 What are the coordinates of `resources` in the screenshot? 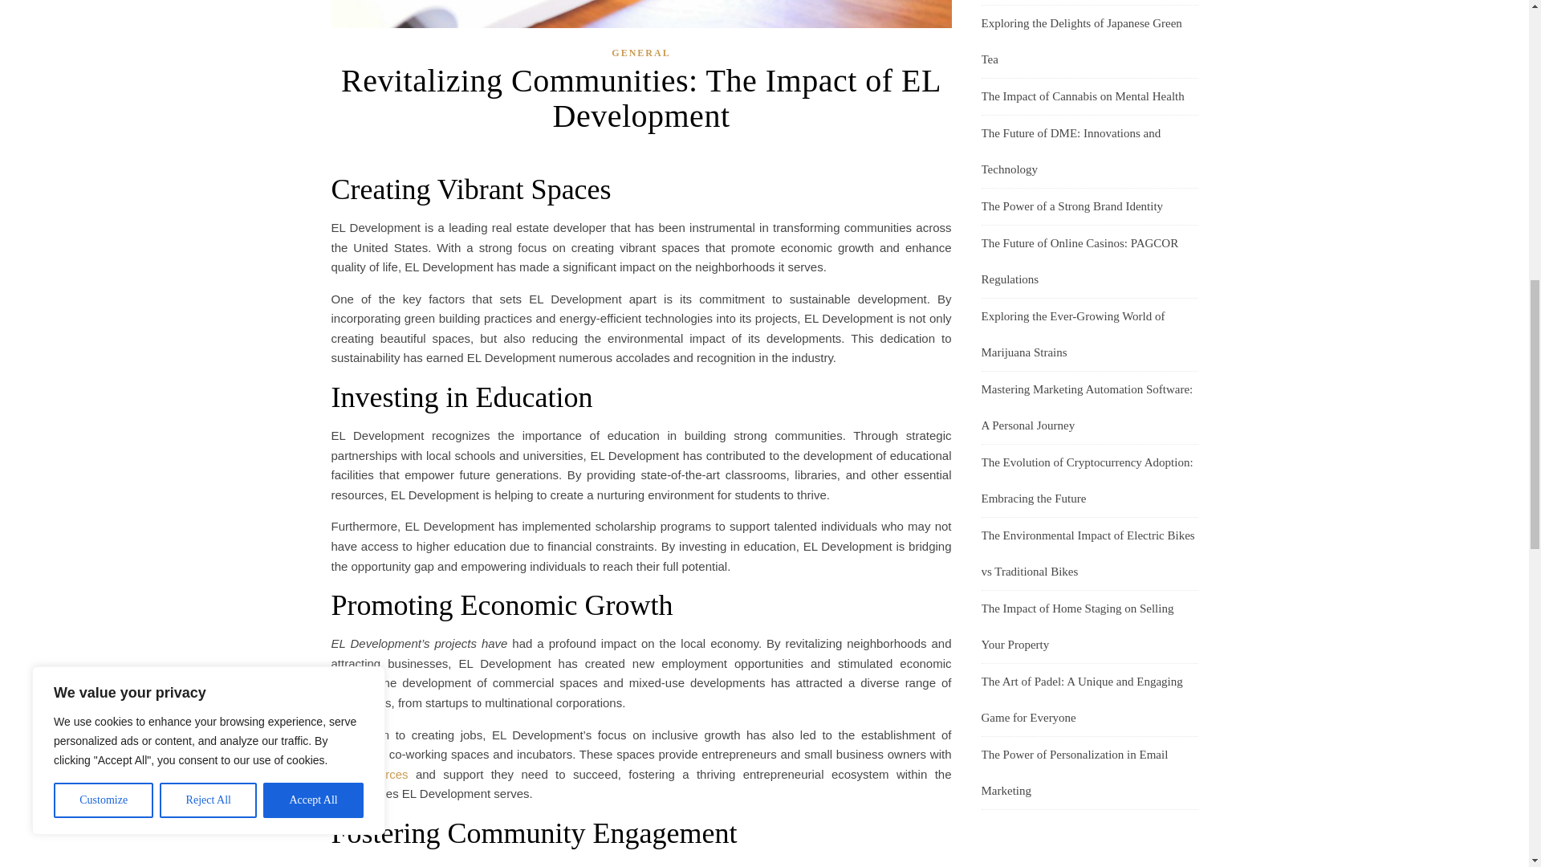 It's located at (382, 774).